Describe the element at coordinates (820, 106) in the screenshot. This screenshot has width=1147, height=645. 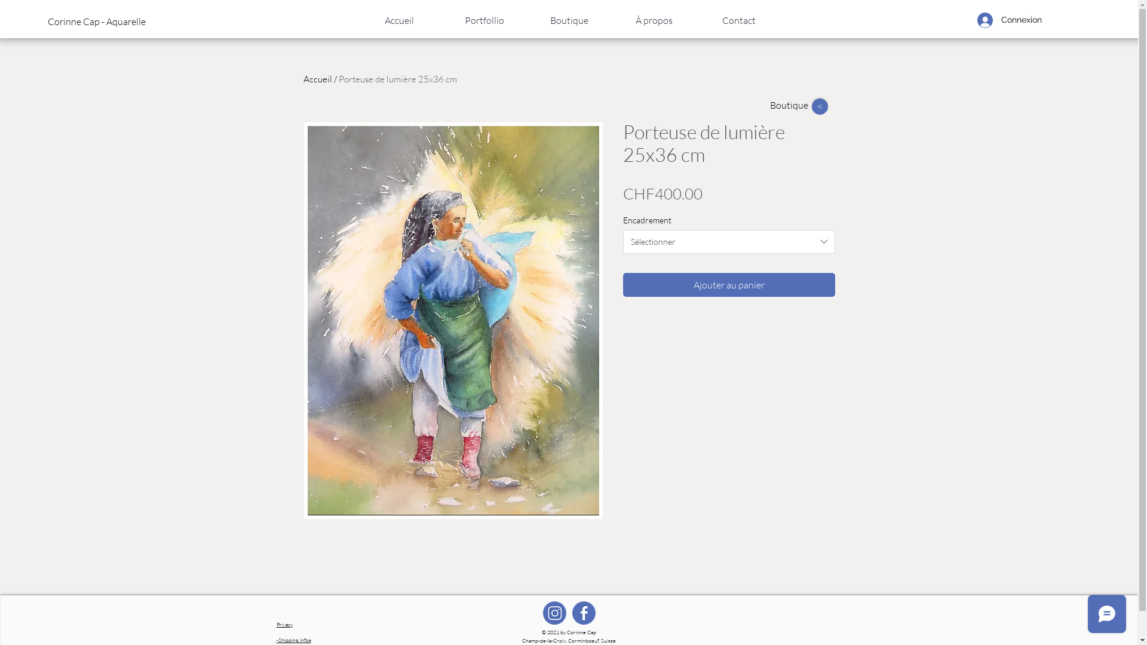
I see `>` at that location.